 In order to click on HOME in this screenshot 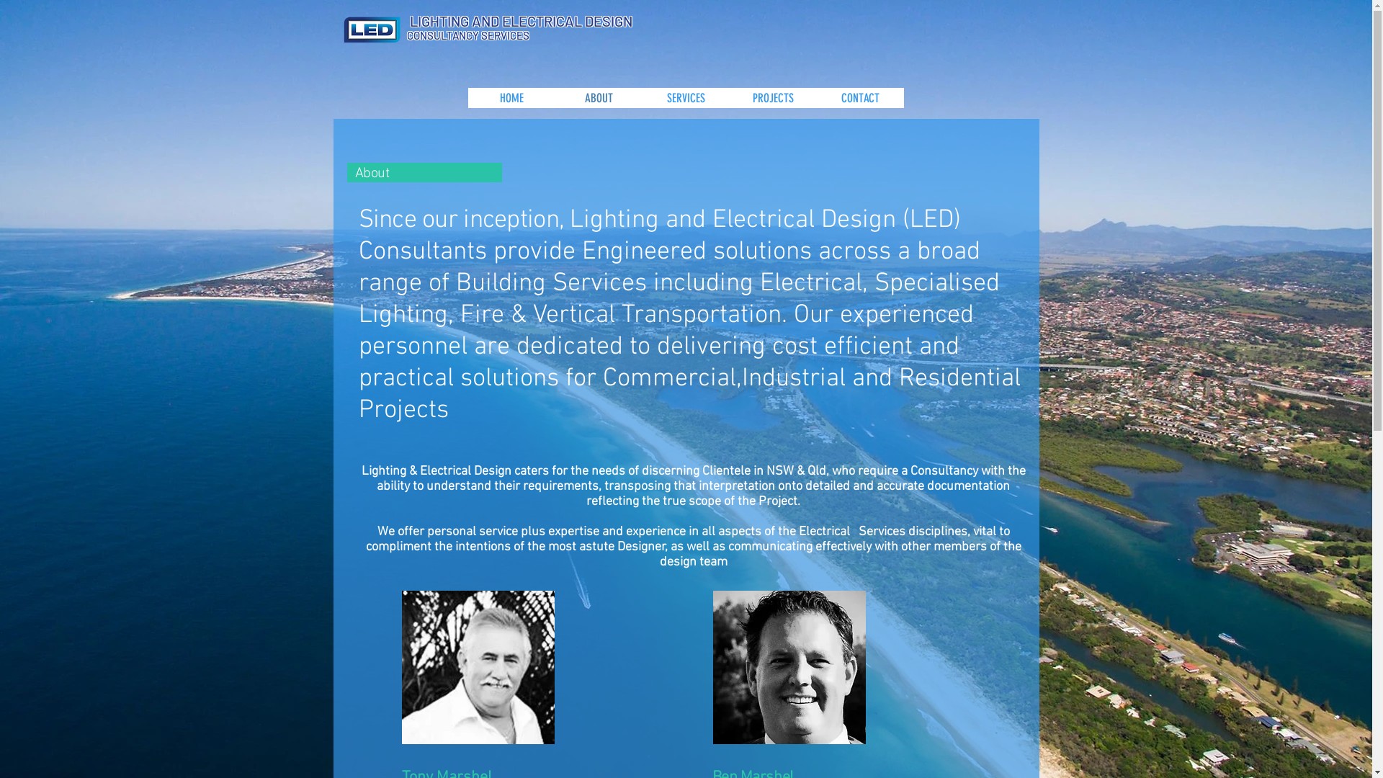, I will do `click(511, 98)`.